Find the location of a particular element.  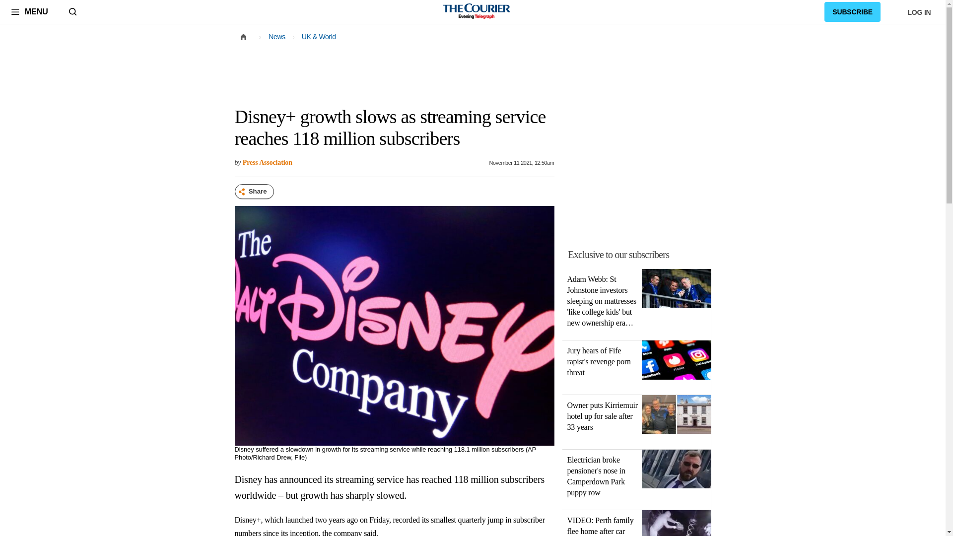

Exclusive to our subscribers is located at coordinates (618, 254).